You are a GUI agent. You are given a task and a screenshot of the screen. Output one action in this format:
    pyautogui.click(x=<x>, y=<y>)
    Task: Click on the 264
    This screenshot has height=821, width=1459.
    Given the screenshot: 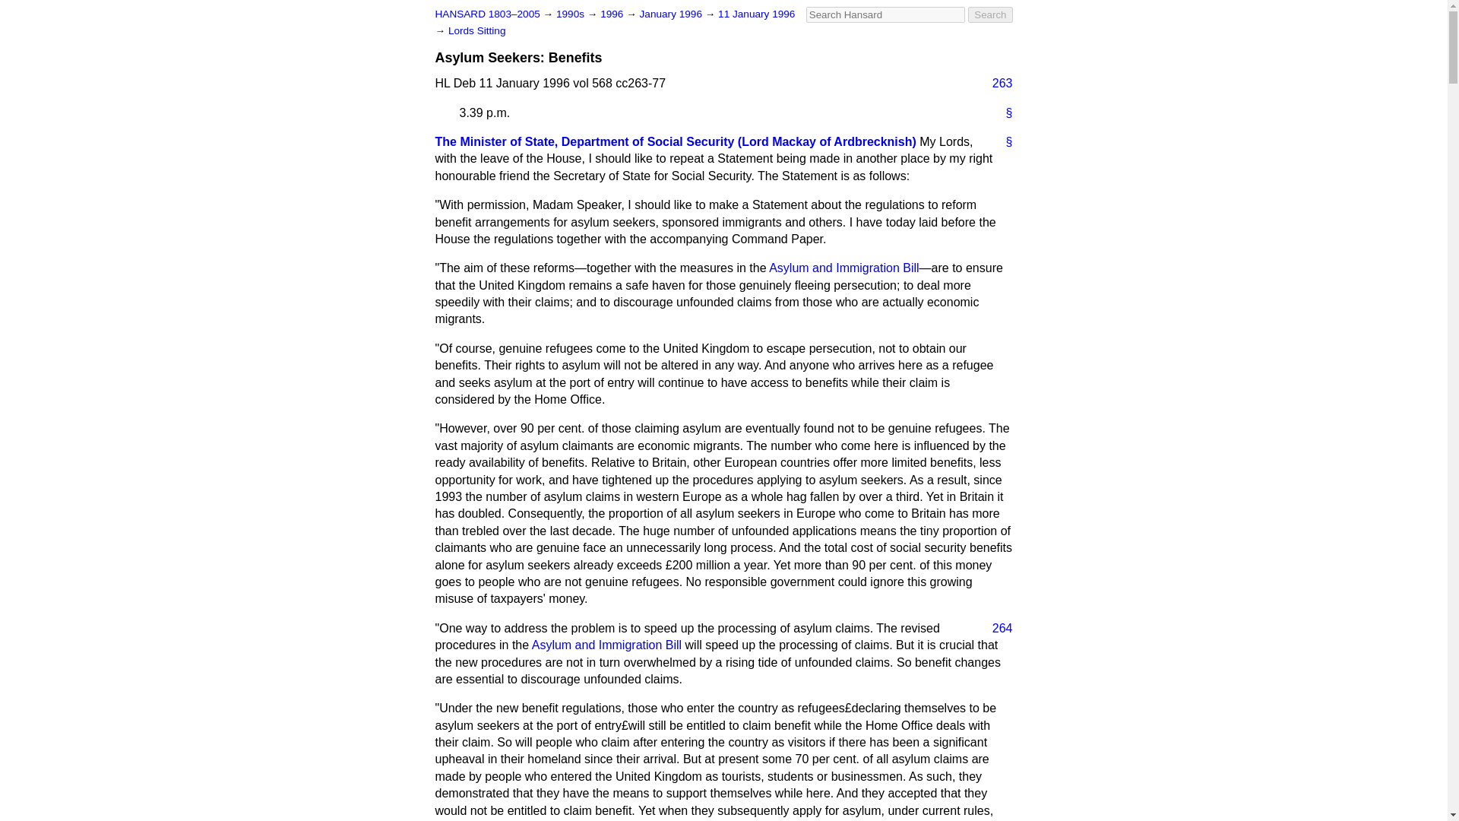 What is the action you would take?
    pyautogui.click(x=996, y=629)
    